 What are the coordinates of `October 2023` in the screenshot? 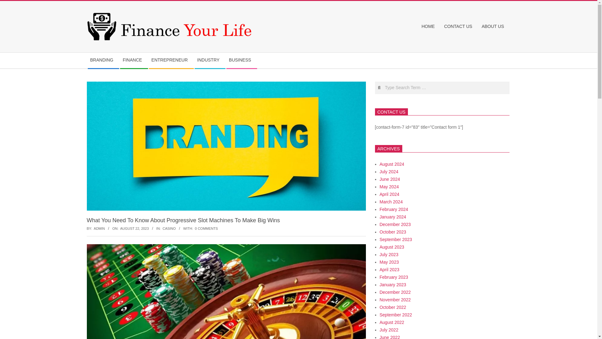 It's located at (393, 232).